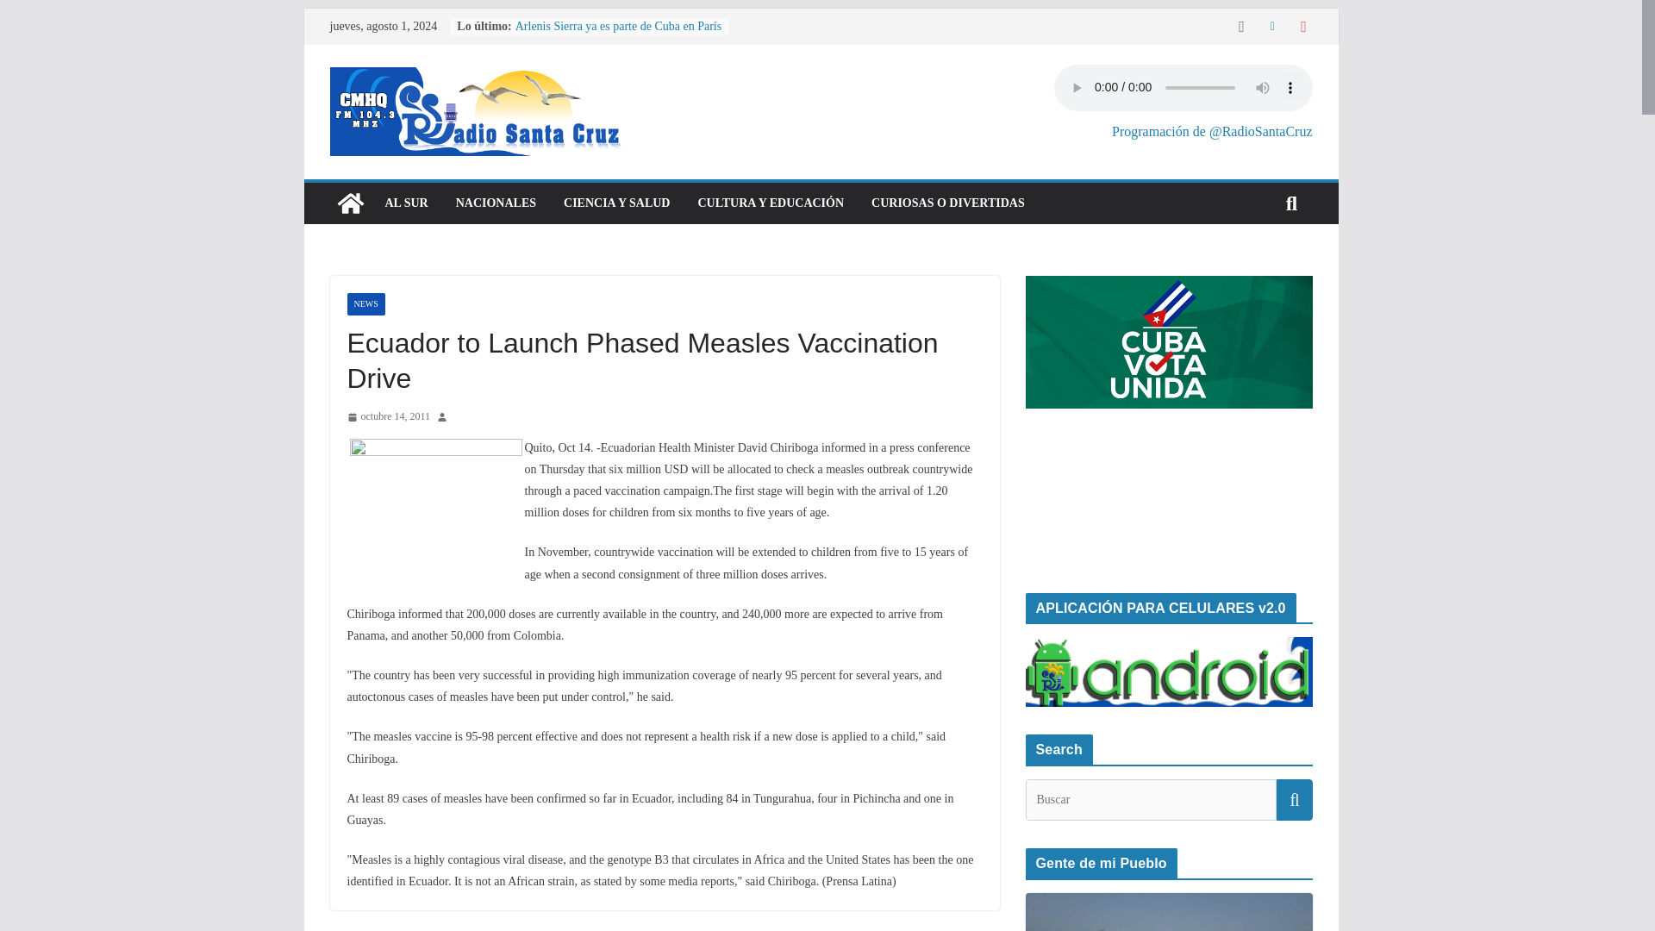  I want to click on NACIONALES, so click(496, 203).